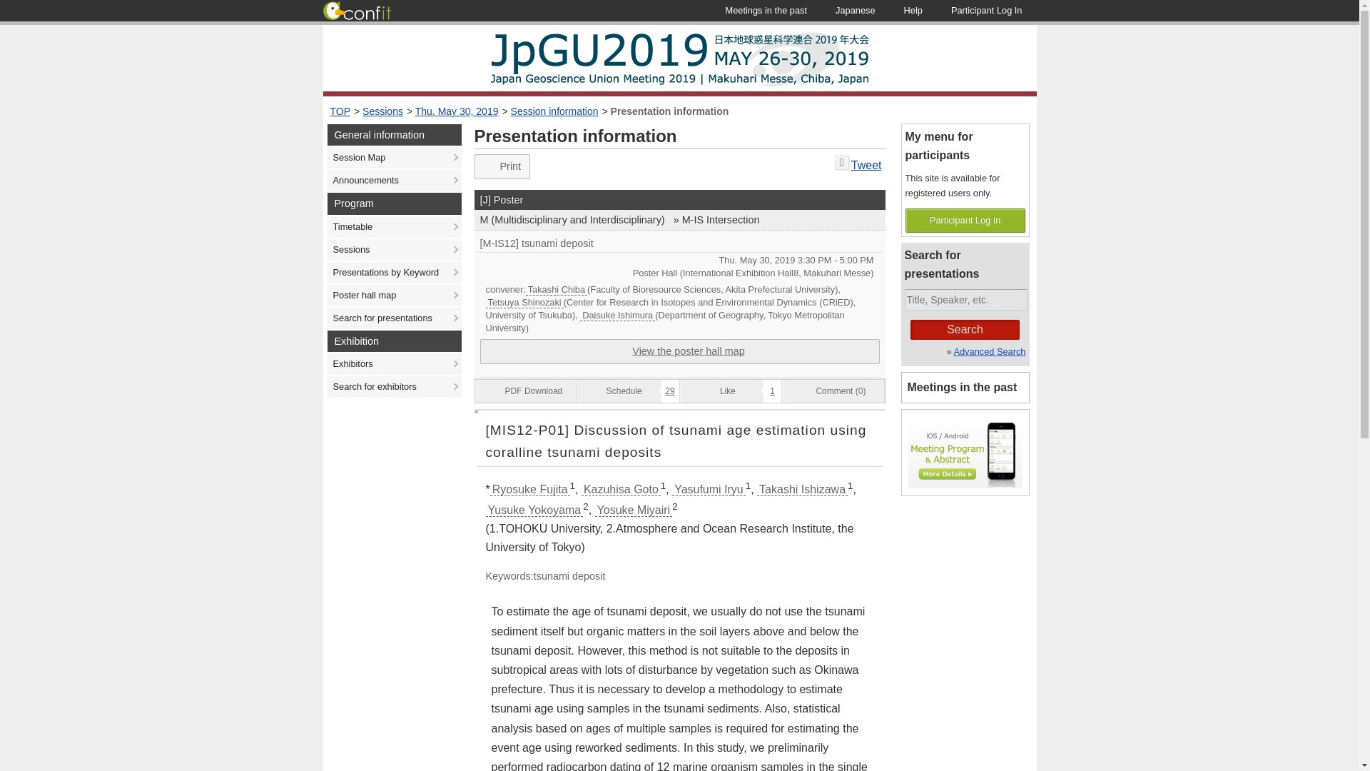 This screenshot has width=1370, height=771. Describe the element at coordinates (616, 316) in the screenshot. I see `Daisuke Ishimura` at that location.